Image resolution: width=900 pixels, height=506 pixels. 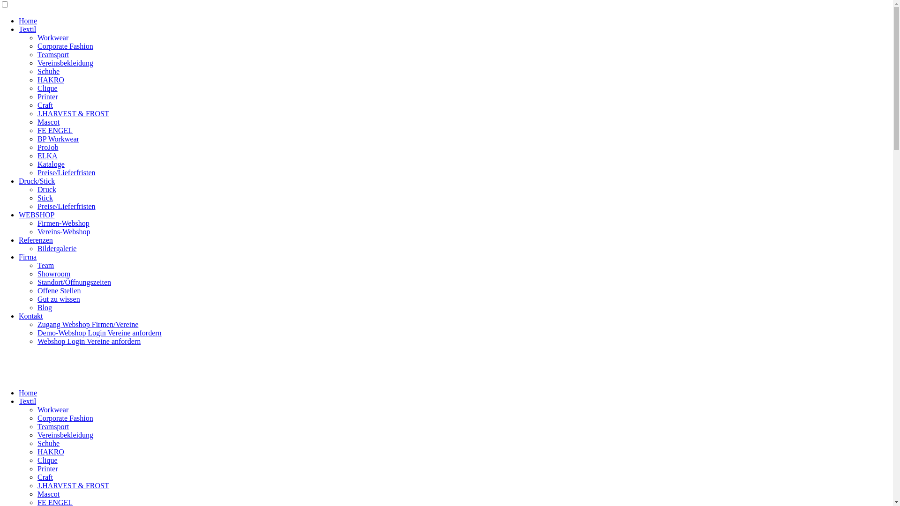 What do you see at coordinates (51, 452) in the screenshot?
I see `HAKRO` at bounding box center [51, 452].